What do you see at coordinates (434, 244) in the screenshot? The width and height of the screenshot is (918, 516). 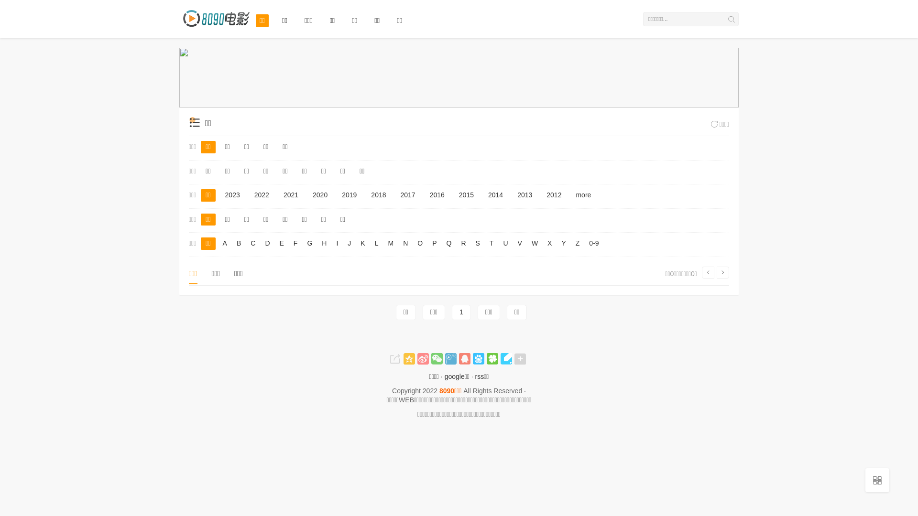 I see `P` at bounding box center [434, 244].